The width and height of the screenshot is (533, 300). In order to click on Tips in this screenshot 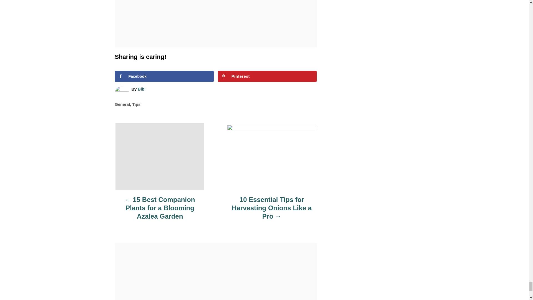, I will do `click(136, 104)`.